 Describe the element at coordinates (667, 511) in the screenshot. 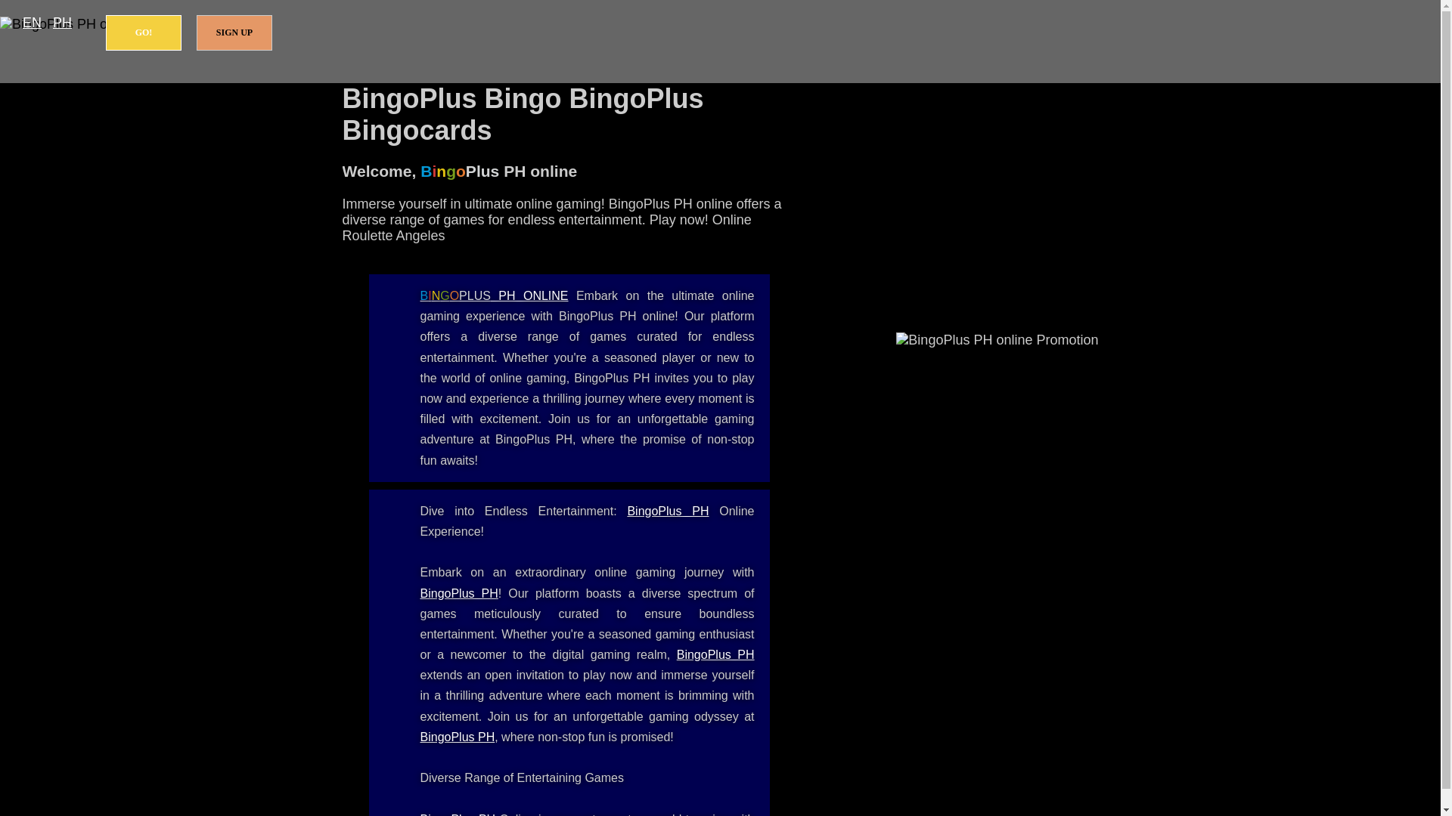

I see `BingoPlus PH` at that location.